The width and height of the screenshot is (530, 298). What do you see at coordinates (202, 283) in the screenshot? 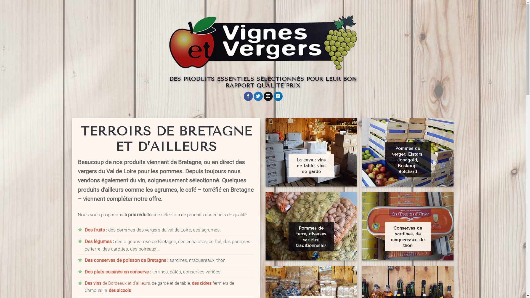
I see `des cidres` at bounding box center [202, 283].